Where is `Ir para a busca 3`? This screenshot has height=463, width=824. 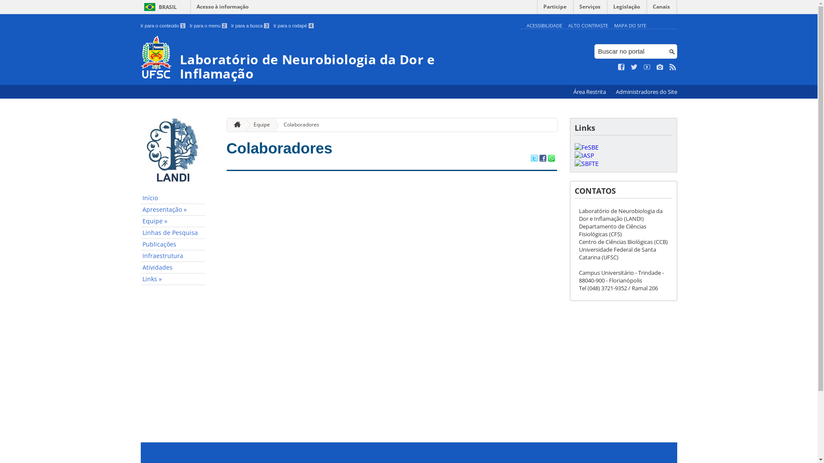 Ir para a busca 3 is located at coordinates (251, 26).